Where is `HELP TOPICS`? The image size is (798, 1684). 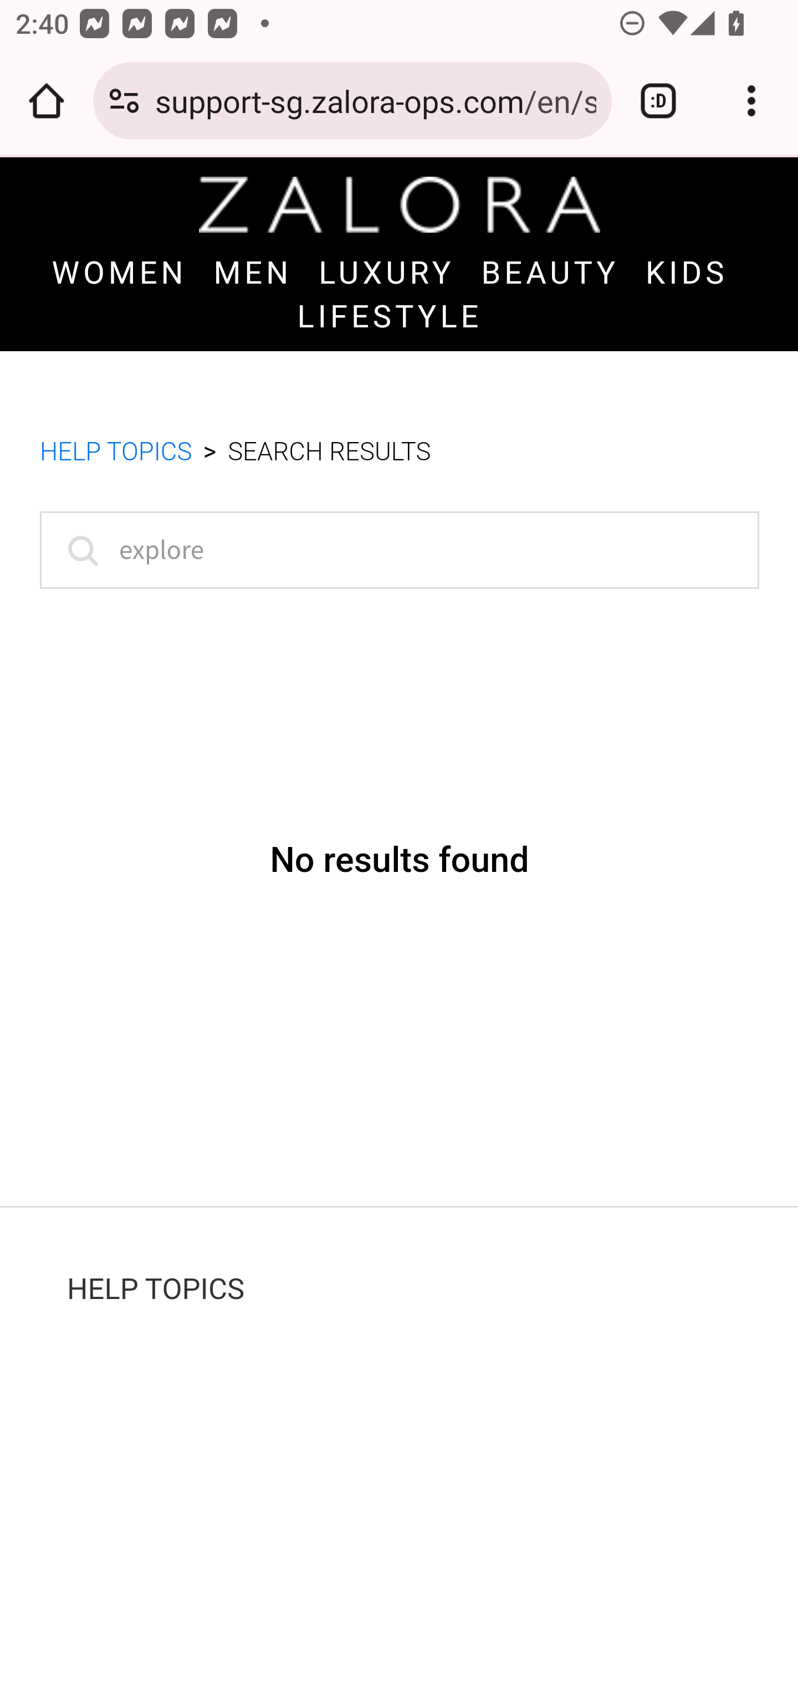 HELP TOPICS is located at coordinates (156, 1288).